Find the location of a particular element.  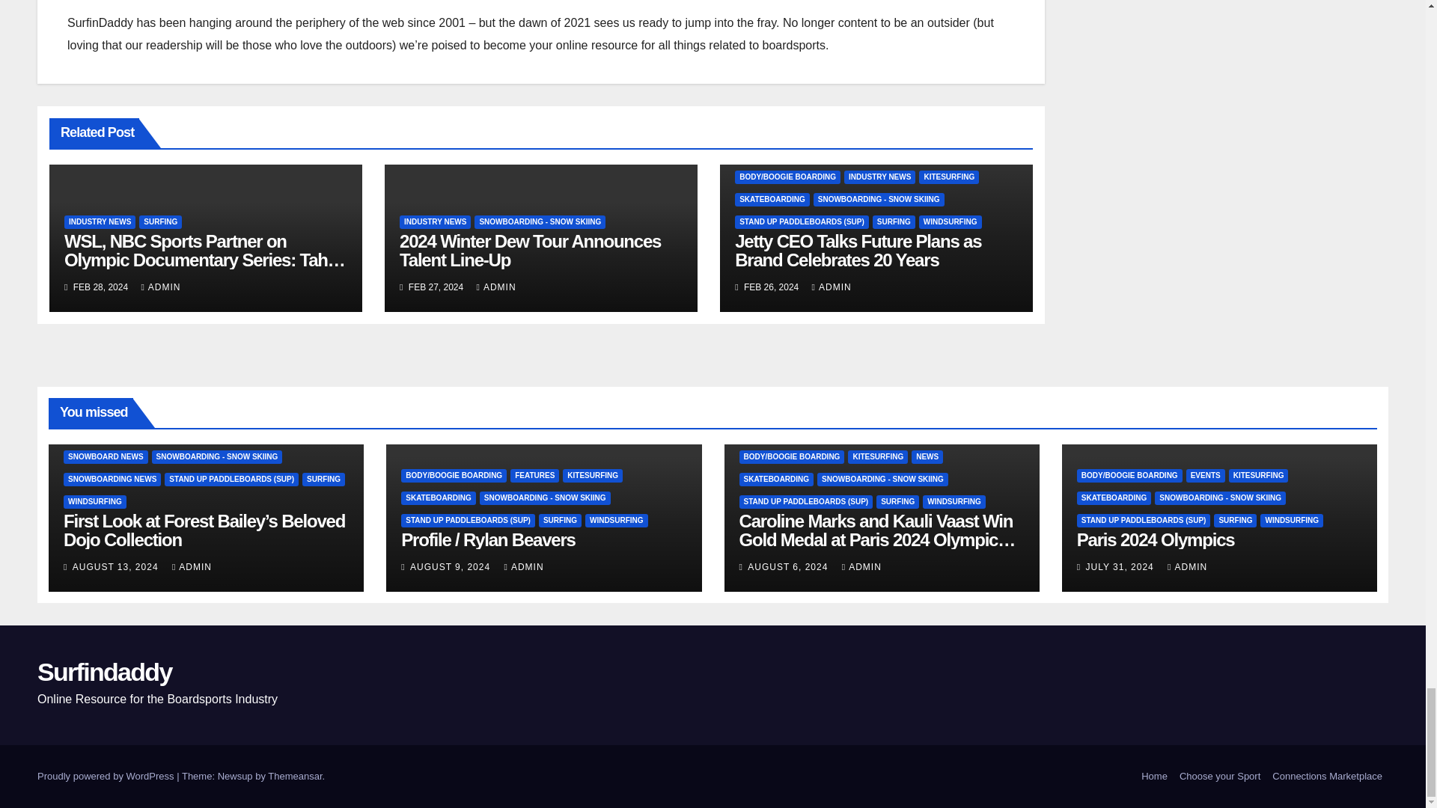

SURFING is located at coordinates (160, 221).